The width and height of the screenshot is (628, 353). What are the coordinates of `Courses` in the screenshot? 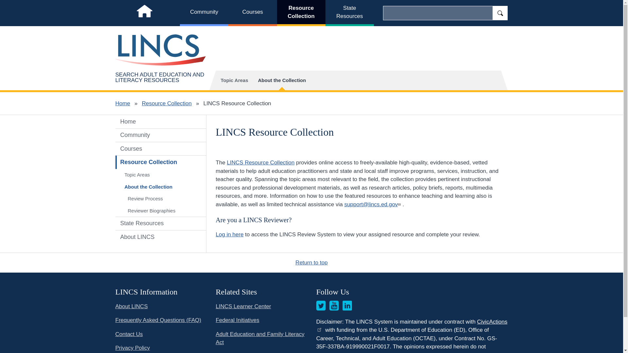 It's located at (253, 13).